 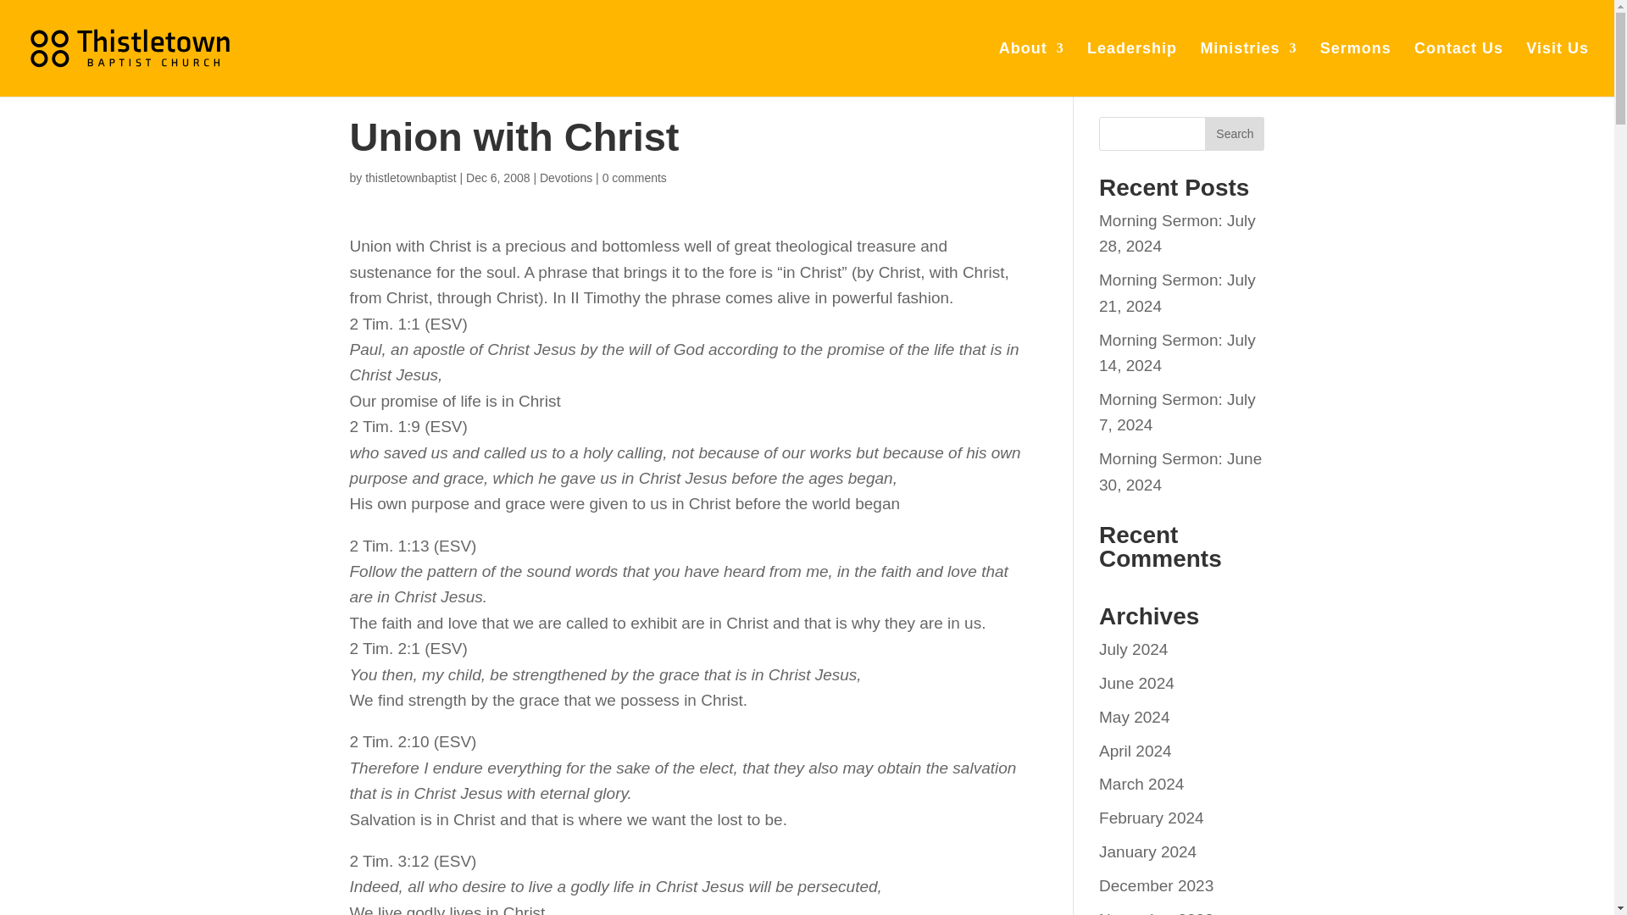 I want to click on Morning Sermon: July 14, 2024, so click(x=1178, y=352).